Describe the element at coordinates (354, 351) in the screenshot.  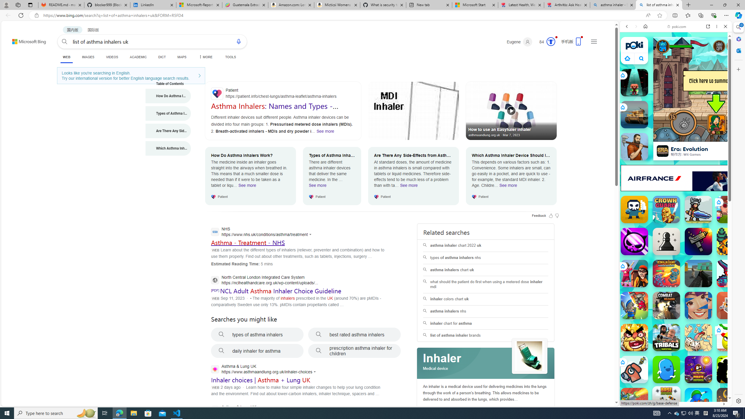
I see `prescription asthma inhaler for children` at that location.